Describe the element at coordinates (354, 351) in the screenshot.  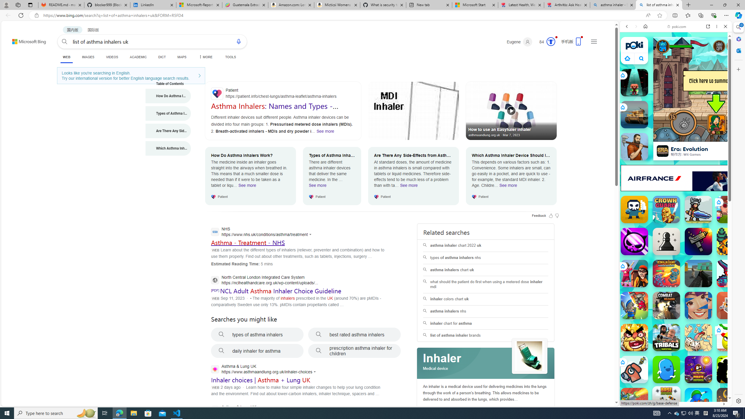
I see `prescription asthma inhaler for children` at that location.